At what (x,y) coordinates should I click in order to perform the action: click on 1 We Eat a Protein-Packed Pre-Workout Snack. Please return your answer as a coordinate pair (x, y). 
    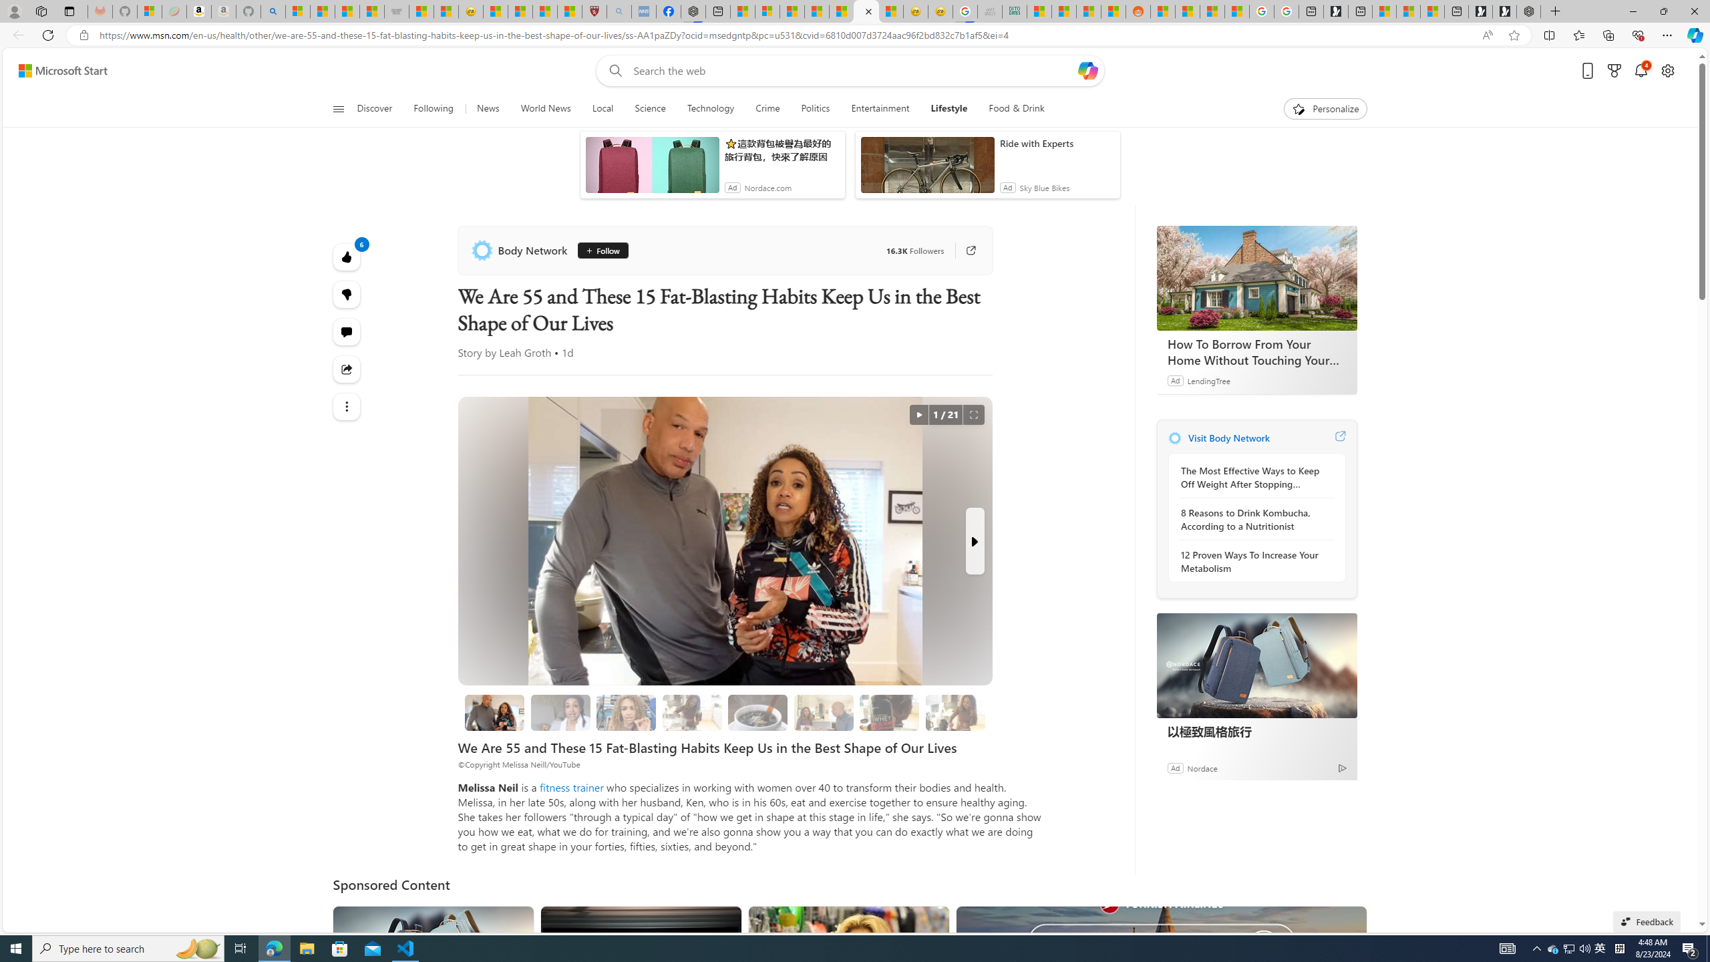
    Looking at the image, I should click on (560, 712).